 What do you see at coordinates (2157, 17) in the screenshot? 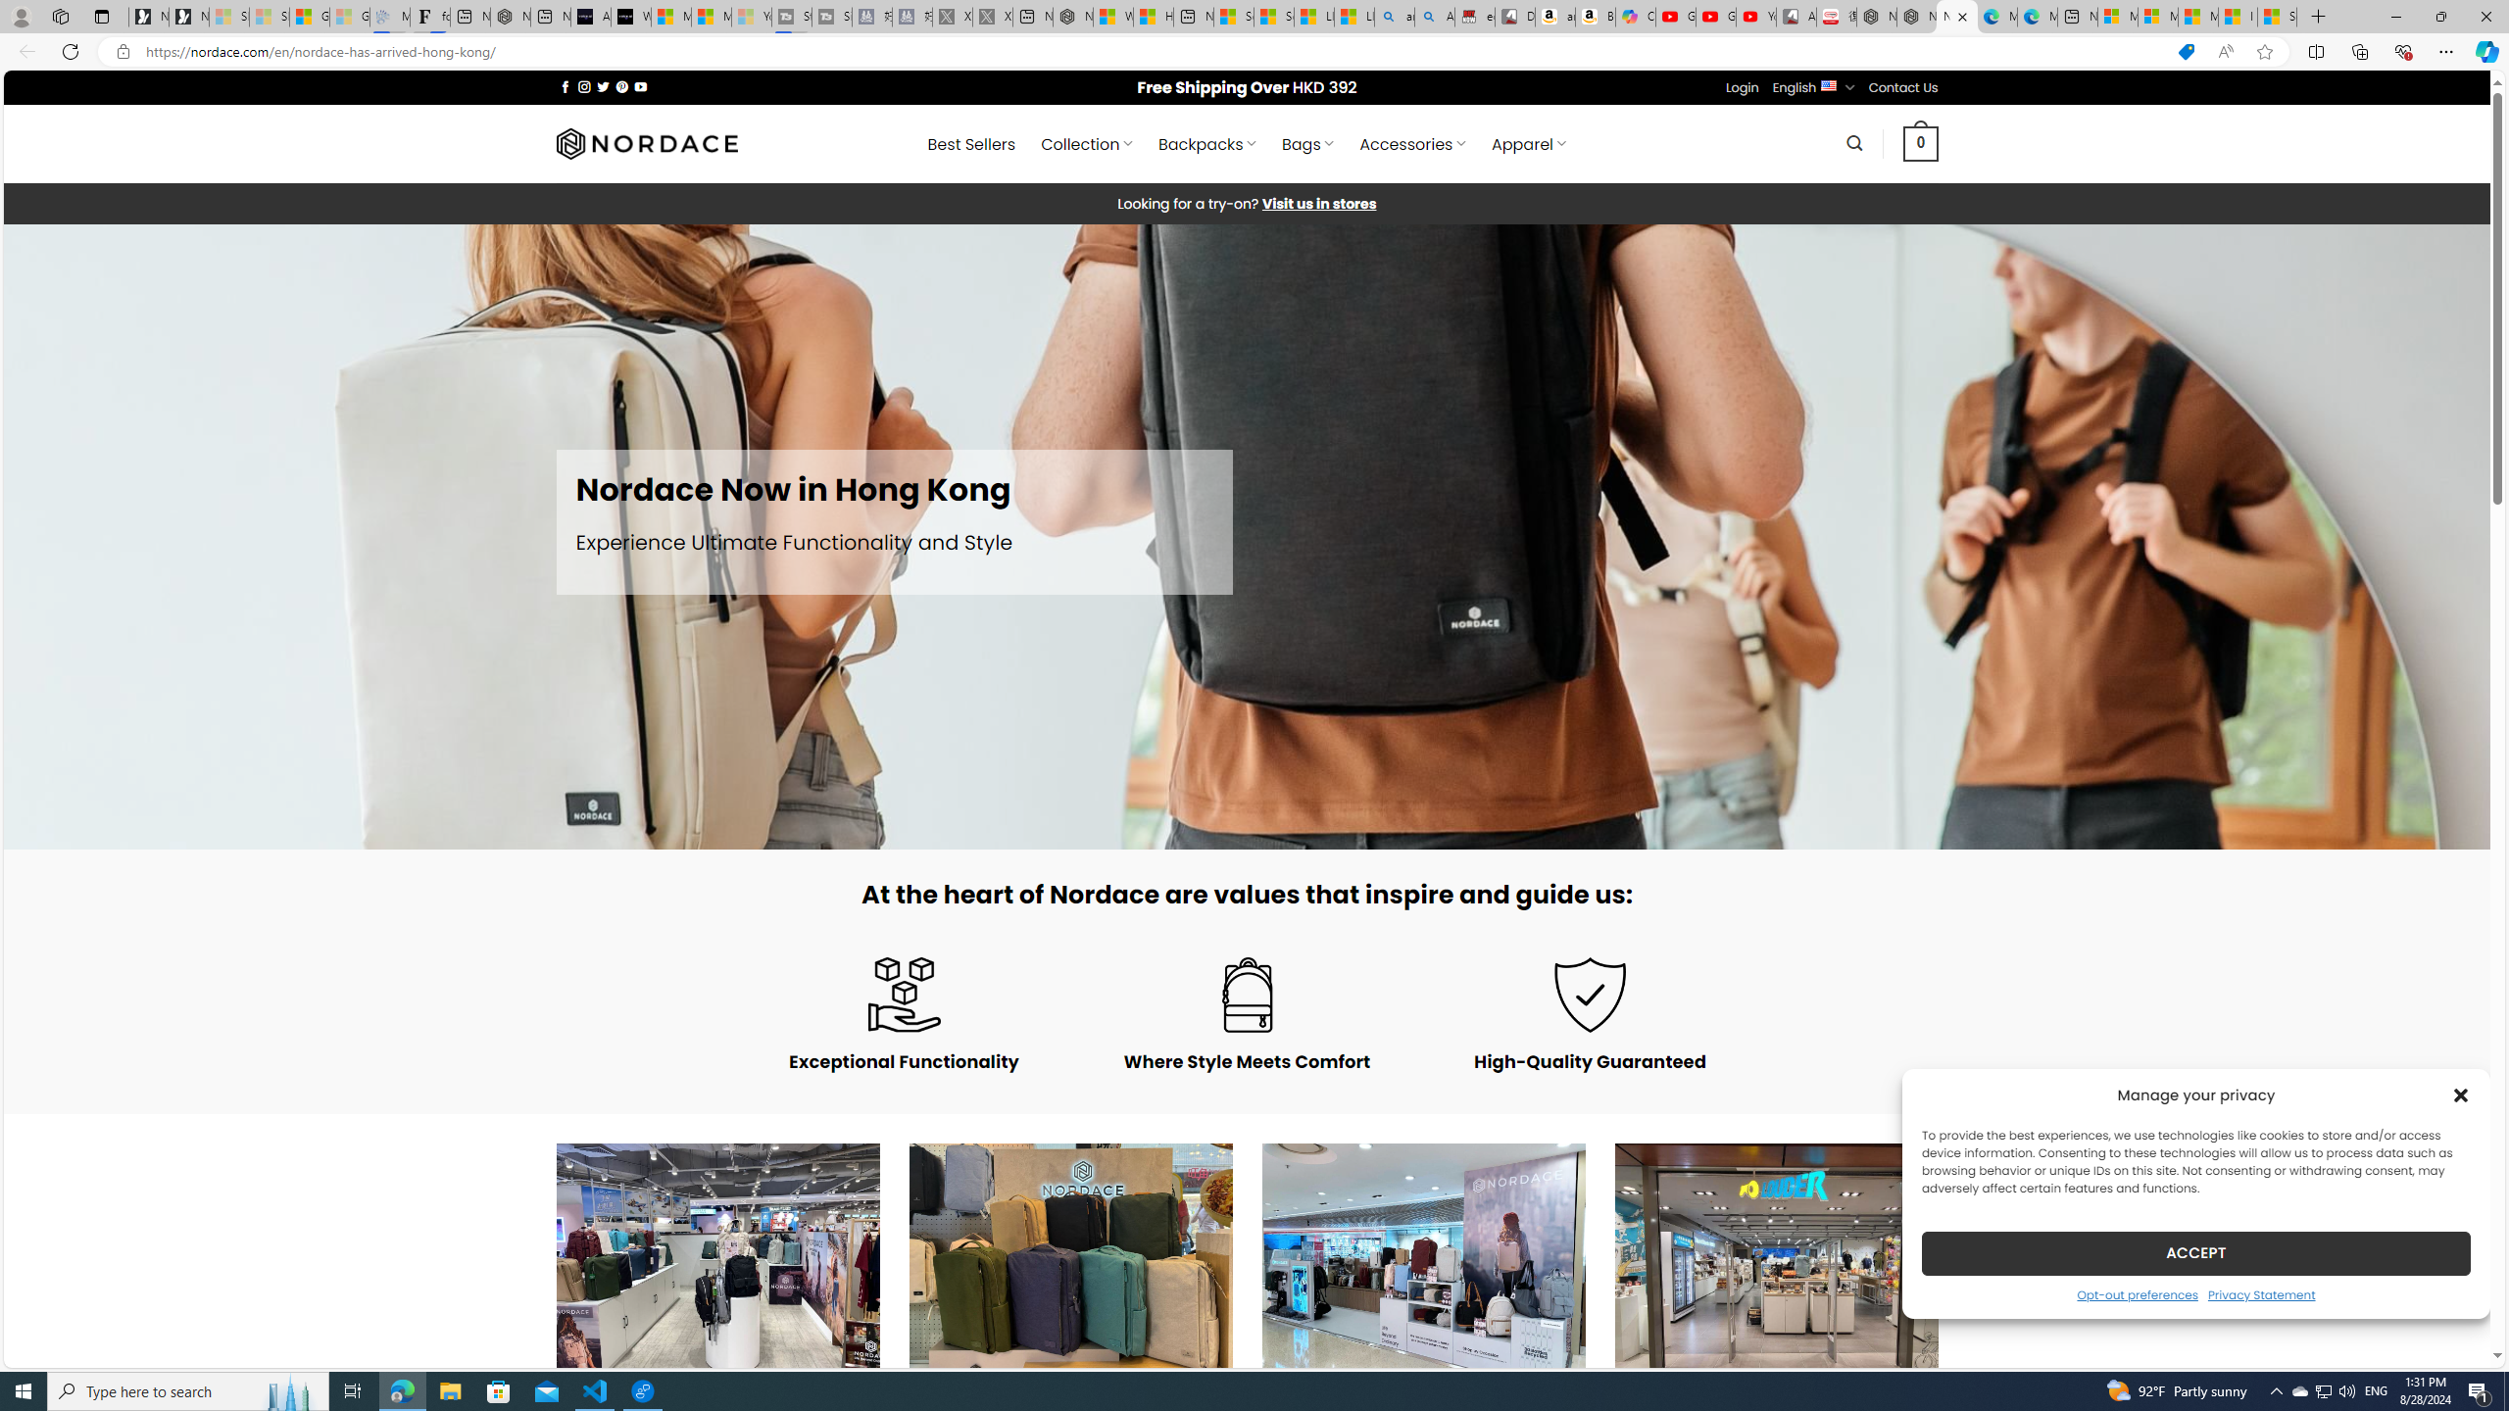
I see `Microsoft account | Privacy` at bounding box center [2157, 17].